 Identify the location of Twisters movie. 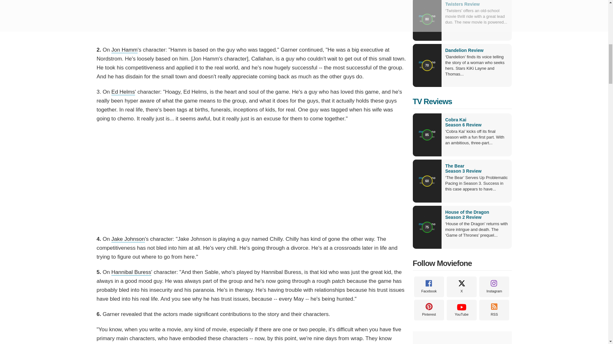
(462, 4).